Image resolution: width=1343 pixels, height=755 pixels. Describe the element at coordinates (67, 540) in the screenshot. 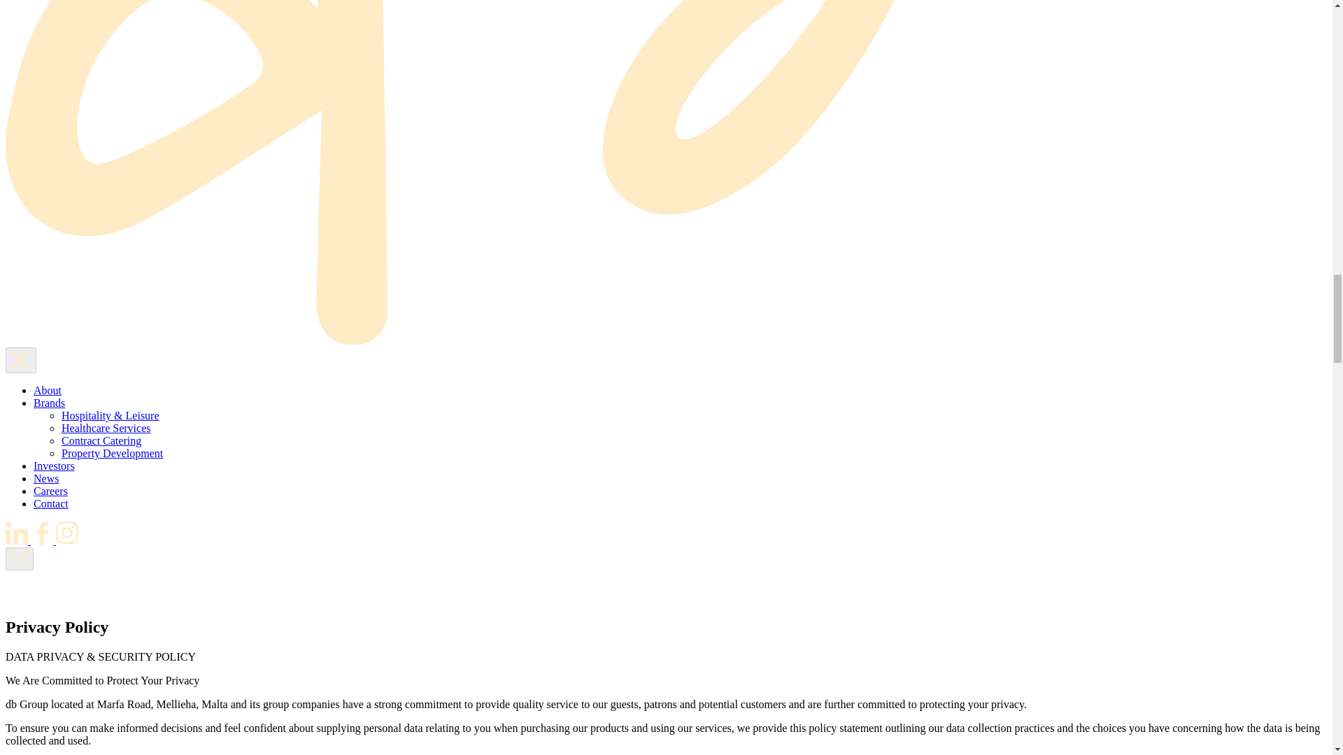

I see `Instagram` at that location.